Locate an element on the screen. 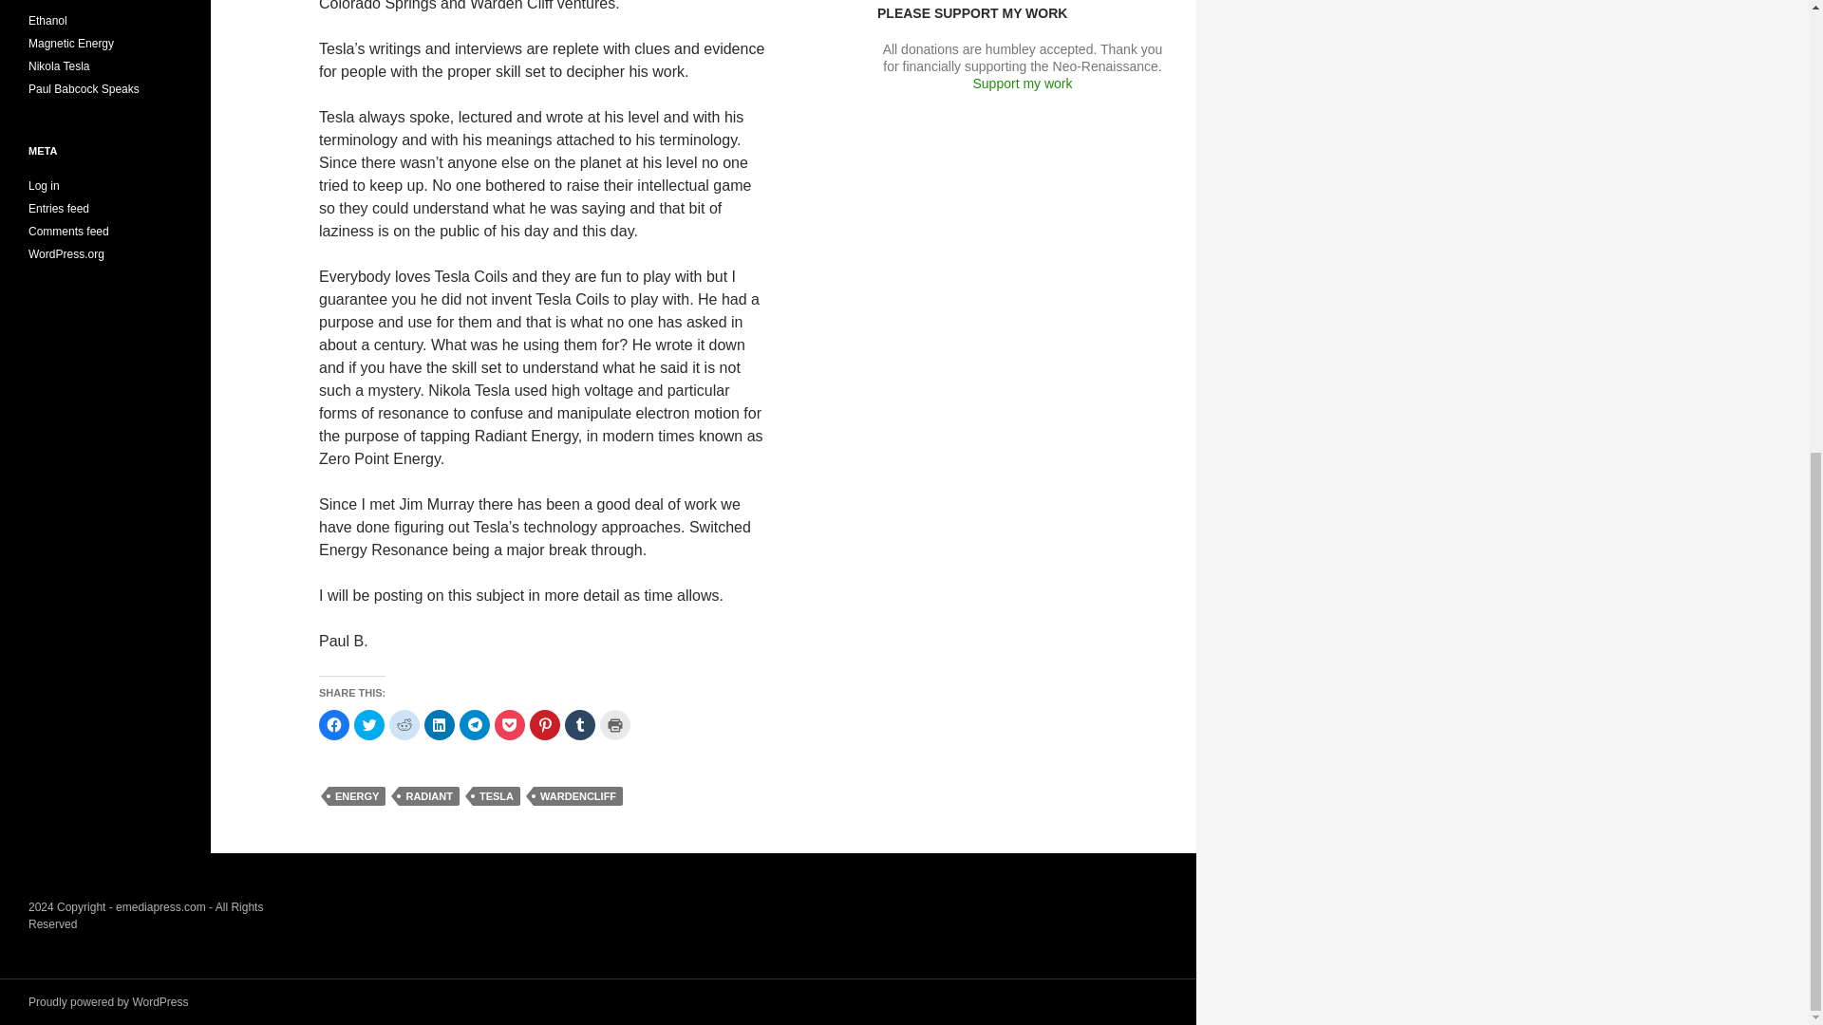  Click to share on Telegram is located at coordinates (475, 725).